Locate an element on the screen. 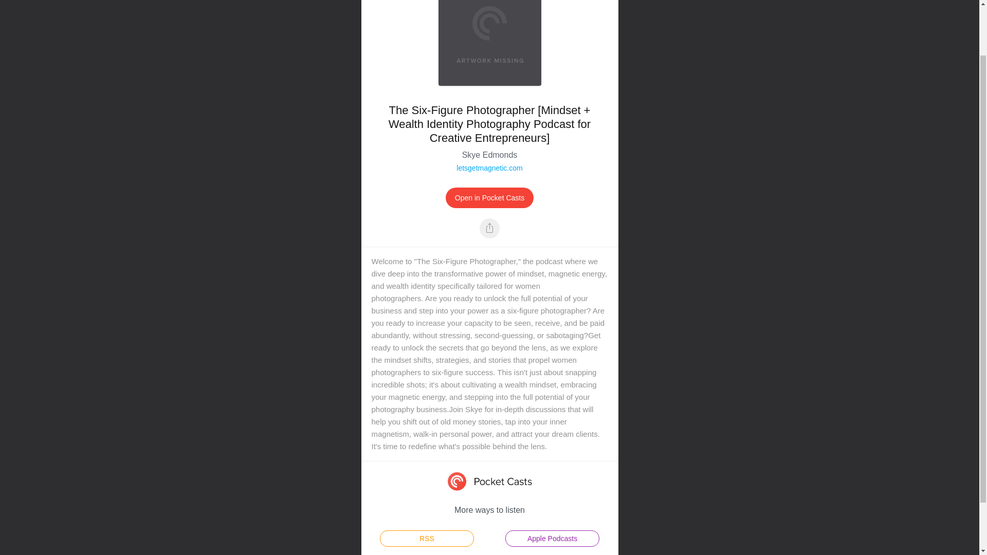 This screenshot has height=555, width=987. Open in Pocket Casts is located at coordinates (489, 198).